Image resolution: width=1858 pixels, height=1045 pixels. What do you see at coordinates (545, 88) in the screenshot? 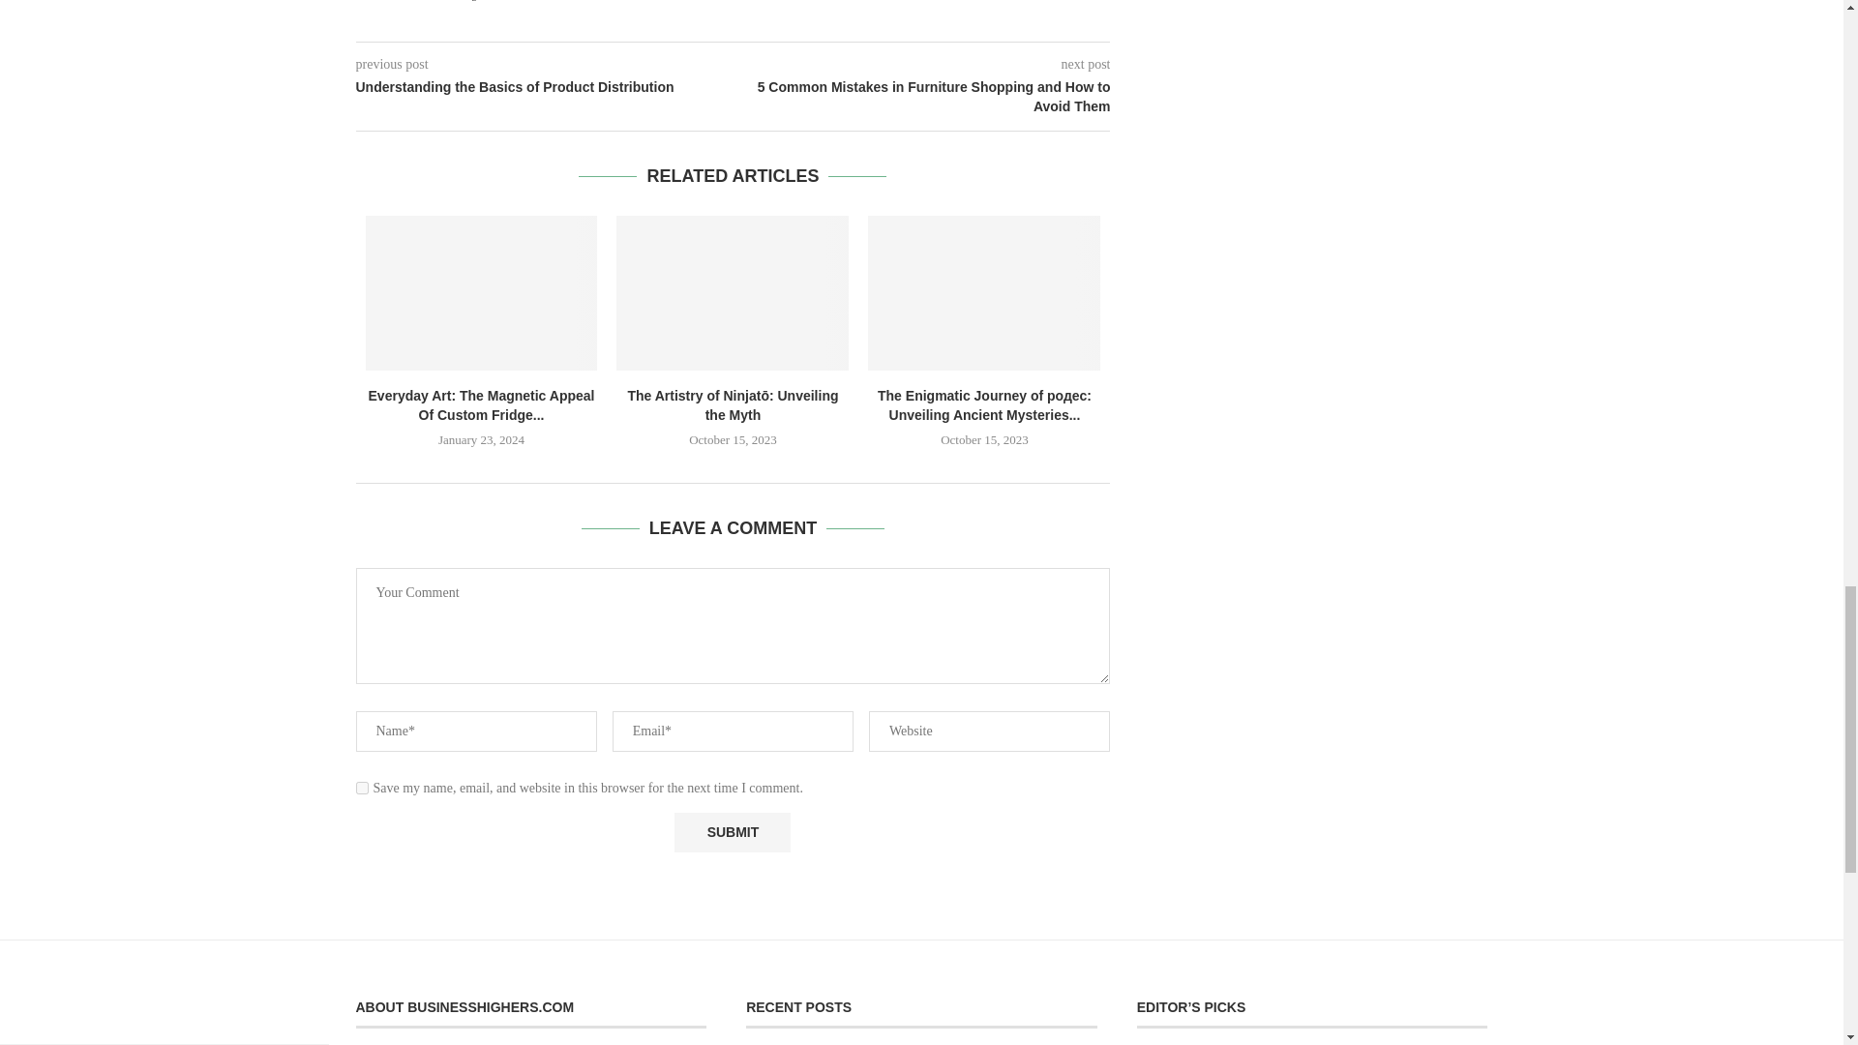
I see `Understanding the Basics of Product Distribution` at bounding box center [545, 88].